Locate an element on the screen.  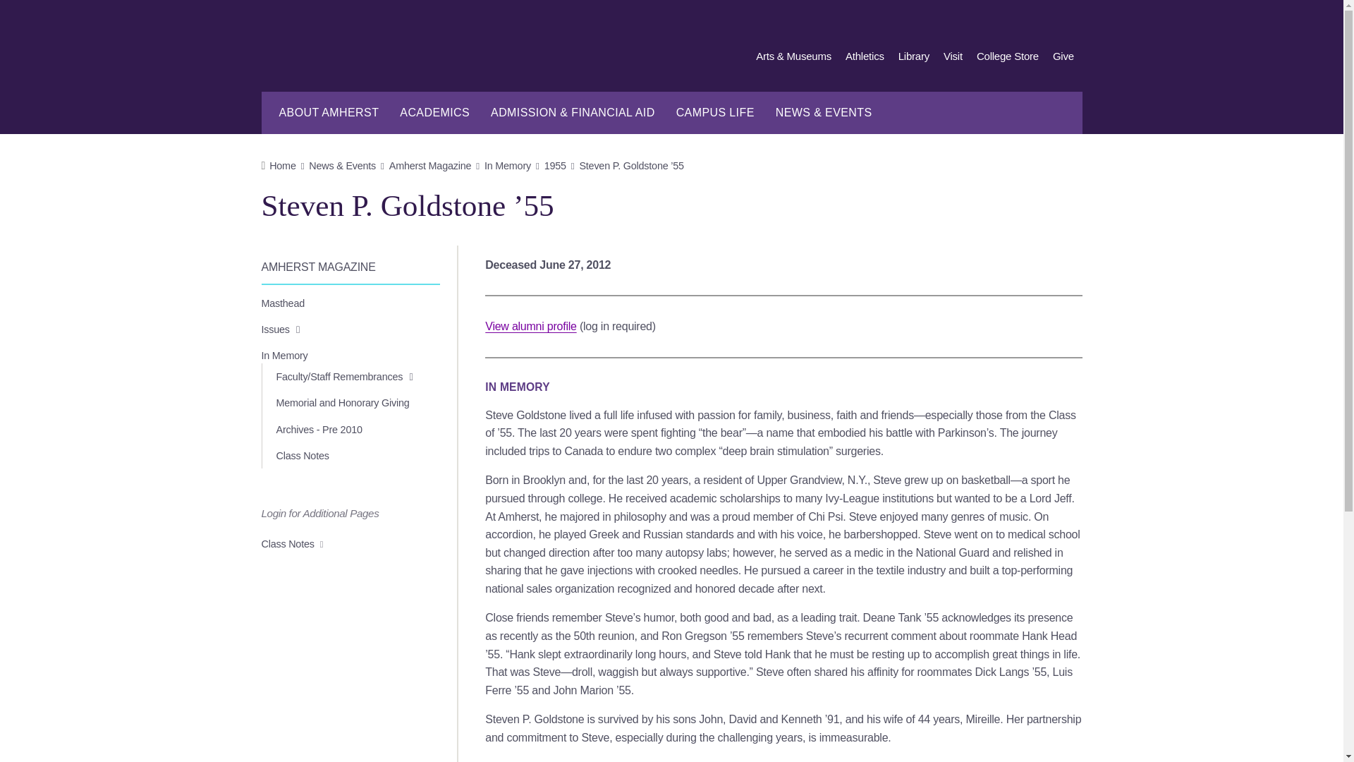
CAMPUS LIFE is located at coordinates (715, 113).